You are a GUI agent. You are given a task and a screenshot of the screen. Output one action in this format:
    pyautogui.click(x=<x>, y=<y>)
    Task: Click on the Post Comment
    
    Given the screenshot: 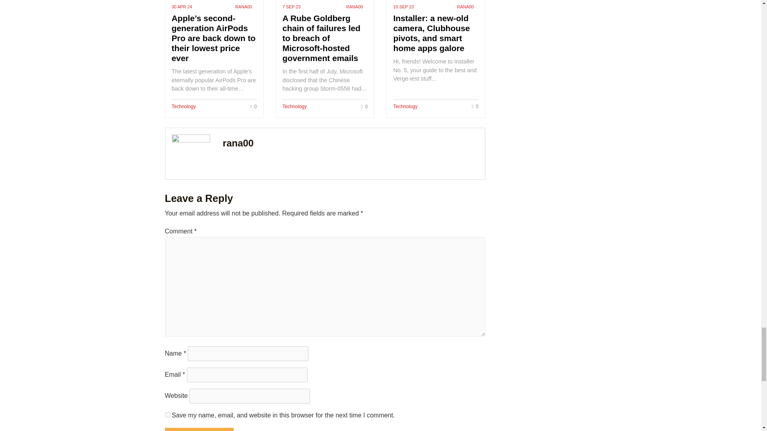 What is the action you would take?
    pyautogui.click(x=199, y=429)
    